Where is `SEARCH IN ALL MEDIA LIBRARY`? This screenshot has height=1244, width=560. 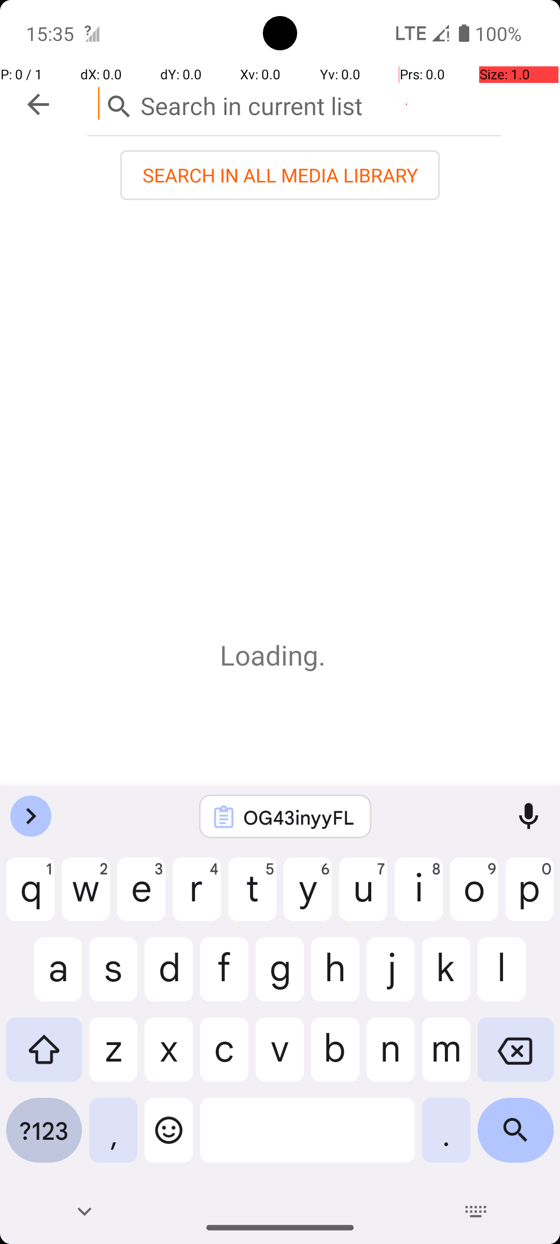
SEARCH IN ALL MEDIA LIBRARY is located at coordinates (280, 175).